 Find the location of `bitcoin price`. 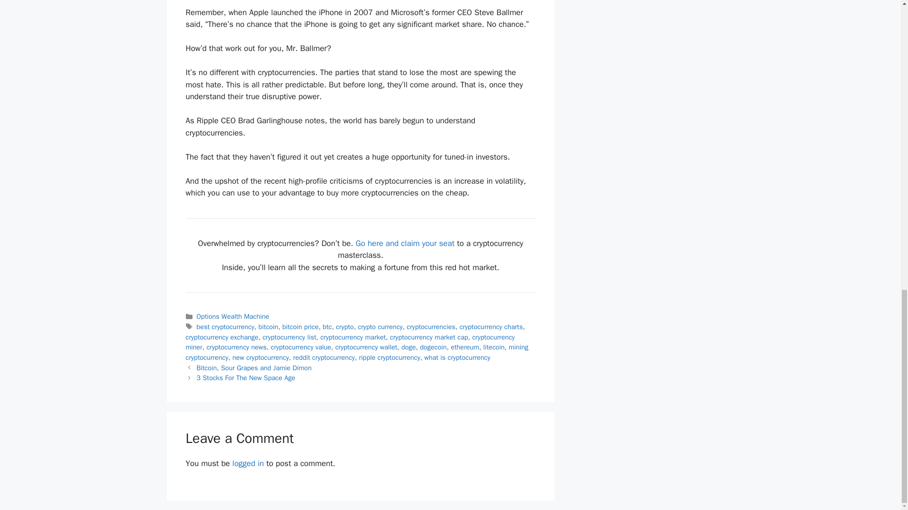

bitcoin price is located at coordinates (300, 326).